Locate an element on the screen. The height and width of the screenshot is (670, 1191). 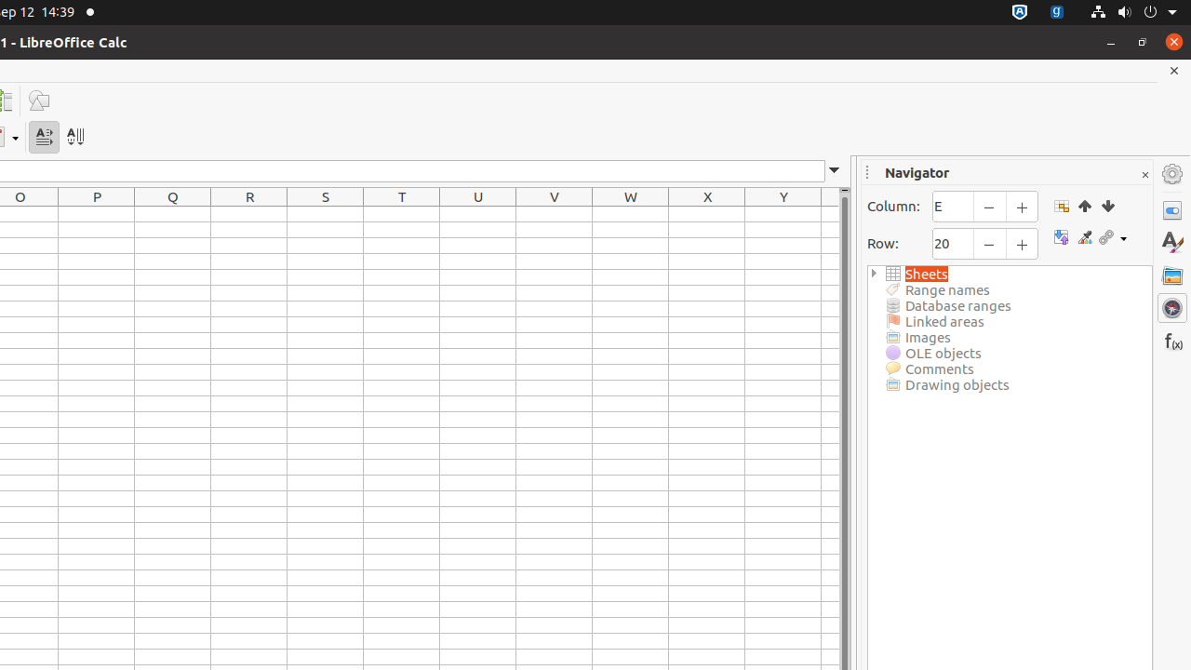
:1.72/StatusNotifierItem is located at coordinates (1020, 13).